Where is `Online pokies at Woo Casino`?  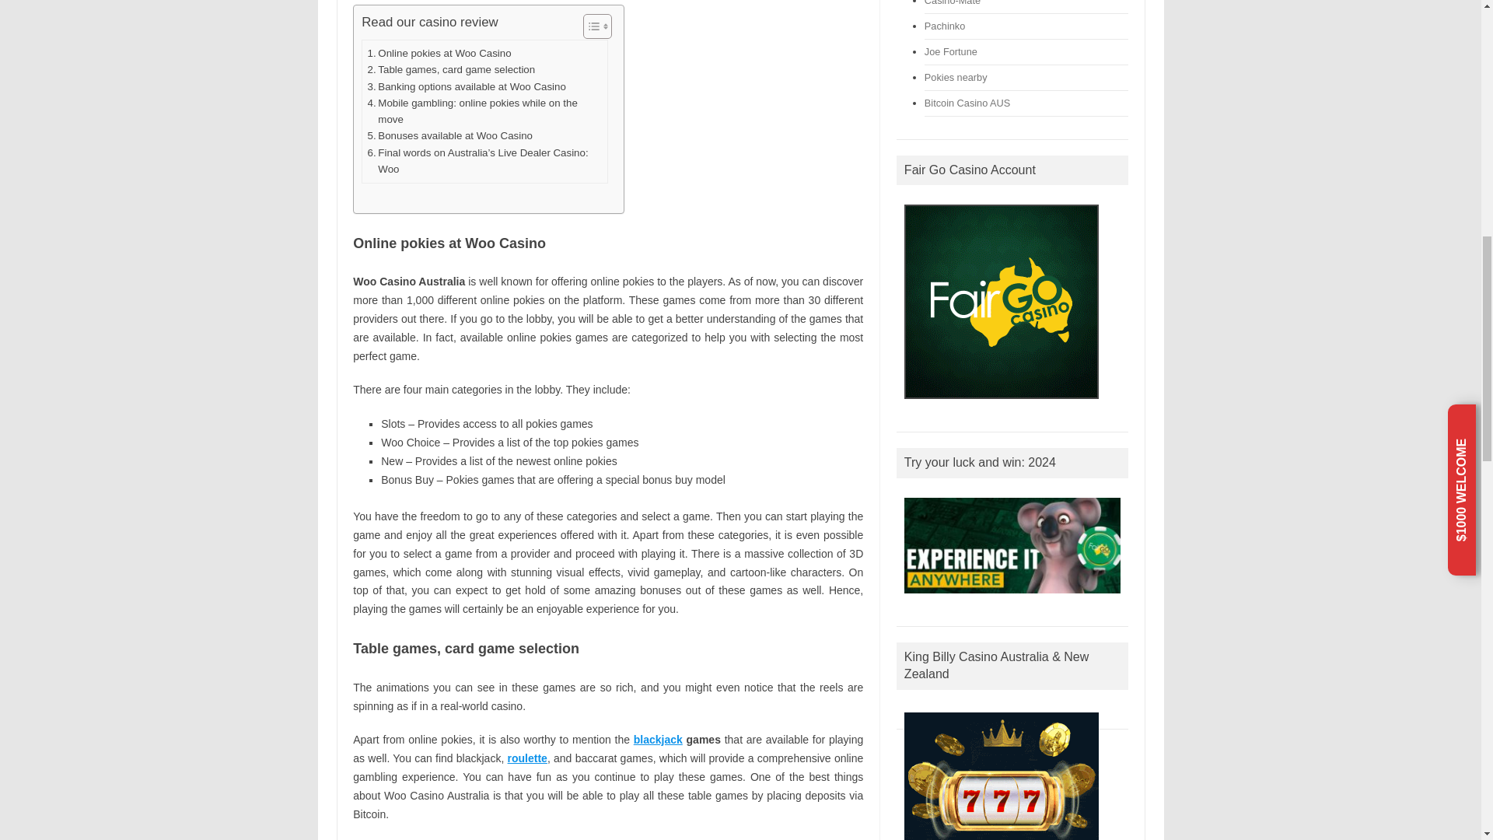
Online pokies at Woo Casino is located at coordinates (439, 53).